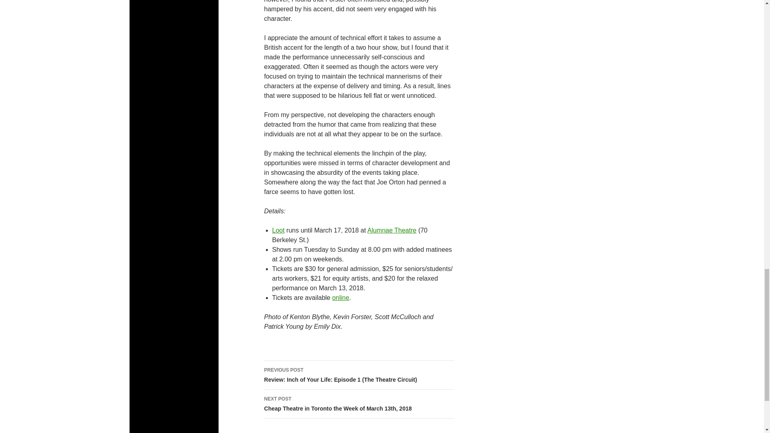 Image resolution: width=770 pixels, height=433 pixels. What do you see at coordinates (340, 297) in the screenshot?
I see `online` at bounding box center [340, 297].